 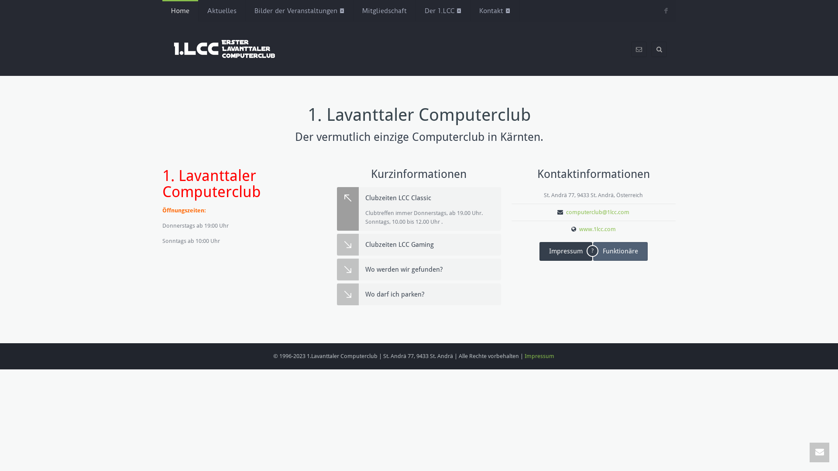 What do you see at coordinates (598, 229) in the screenshot?
I see `www.1lcc.com` at bounding box center [598, 229].